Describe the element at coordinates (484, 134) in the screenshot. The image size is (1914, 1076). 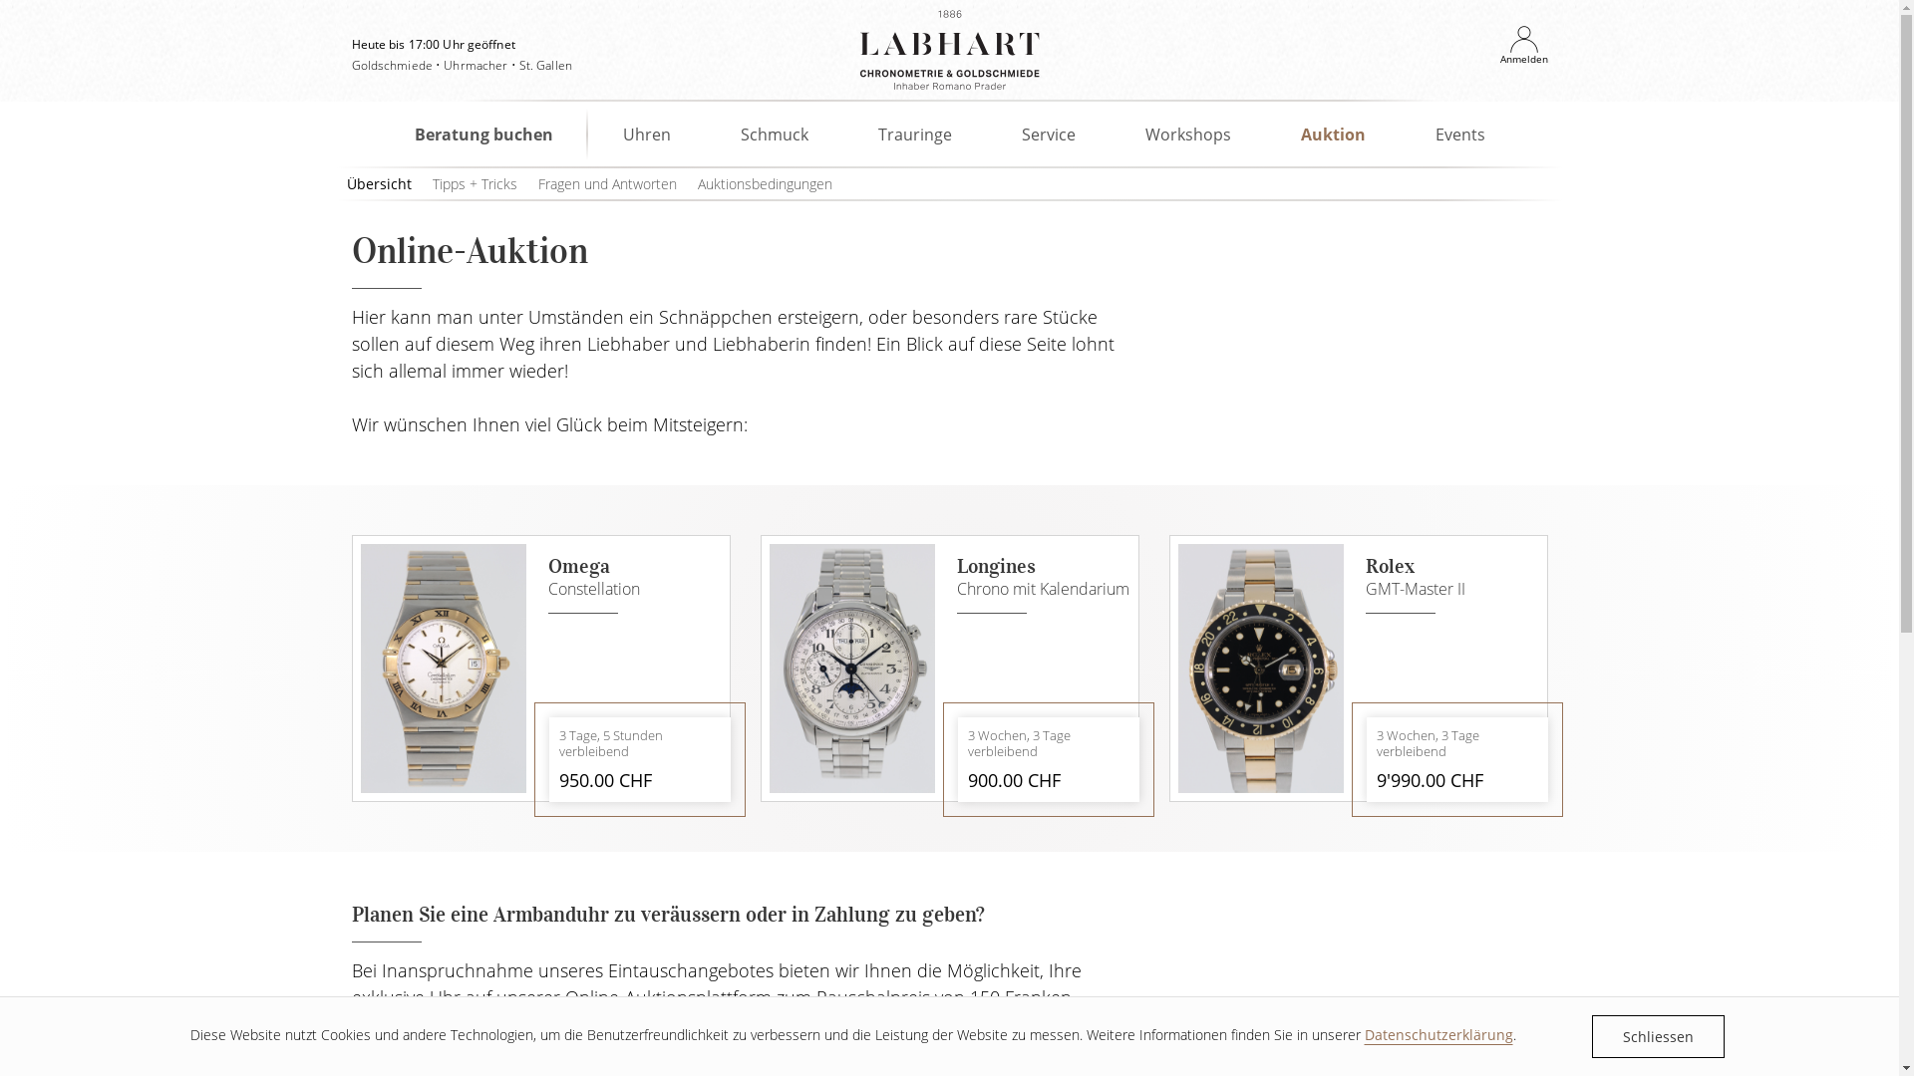
I see `Beratung buchen` at that location.